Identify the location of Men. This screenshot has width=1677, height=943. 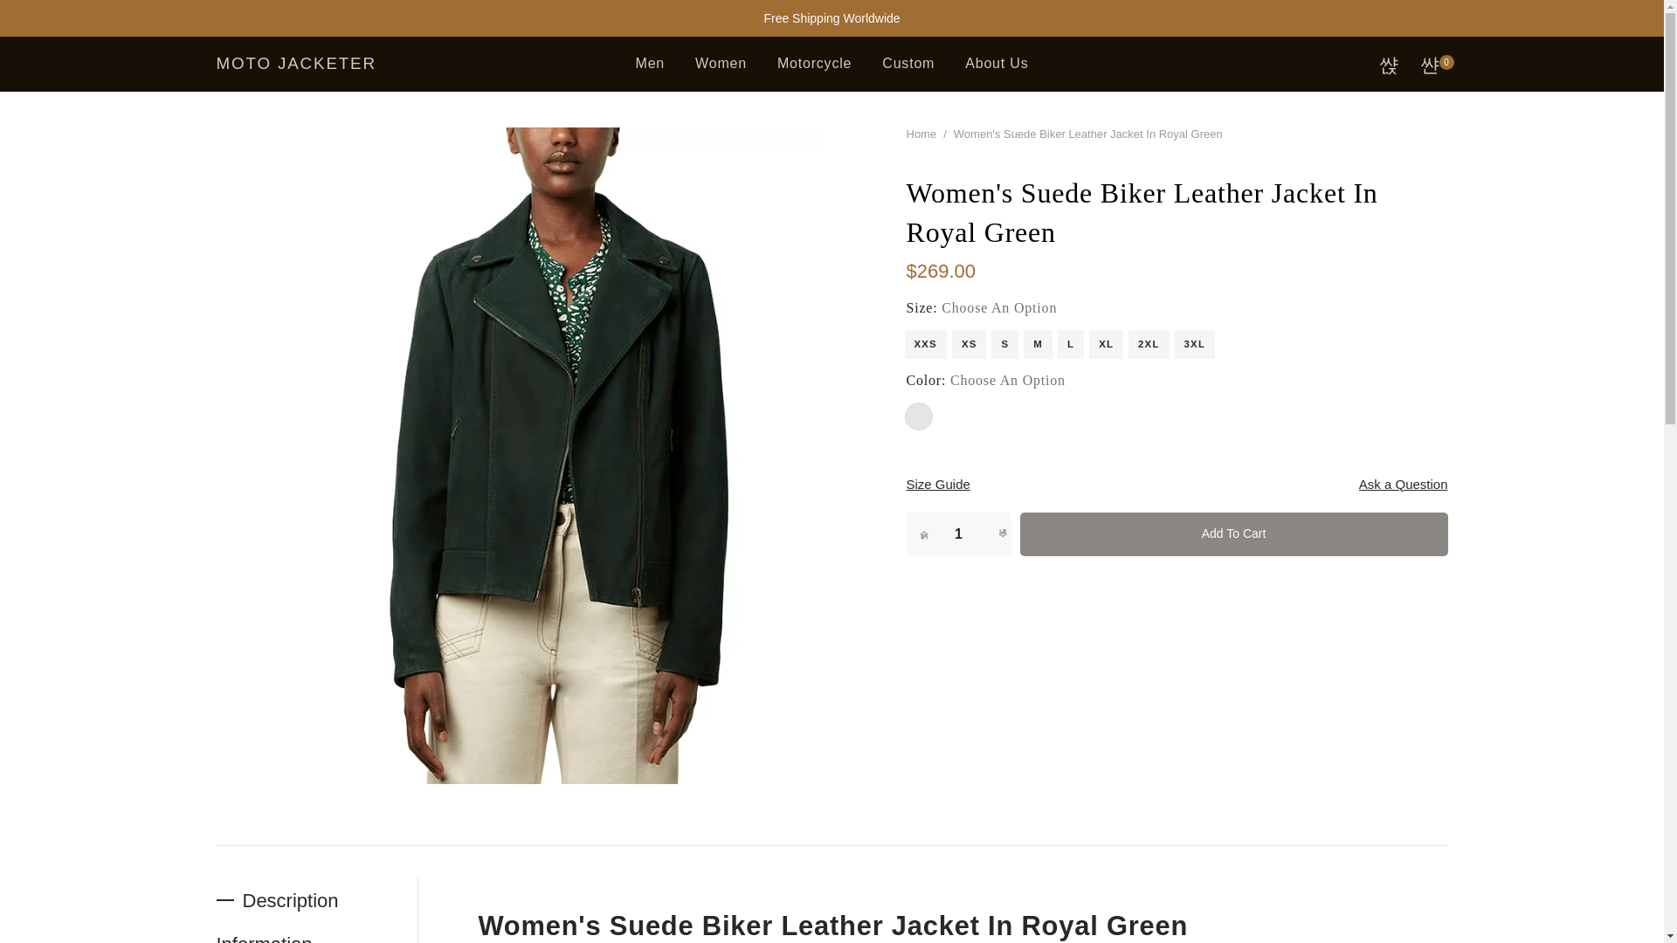
(650, 63).